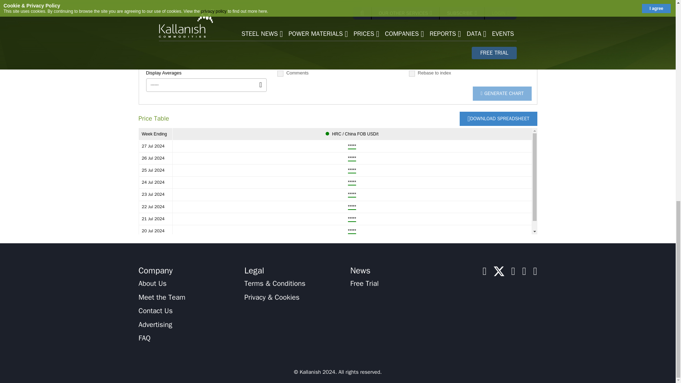 Image resolution: width=681 pixels, height=383 pixels. What do you see at coordinates (239, 30) in the screenshot?
I see `Metric Tonne t` at bounding box center [239, 30].